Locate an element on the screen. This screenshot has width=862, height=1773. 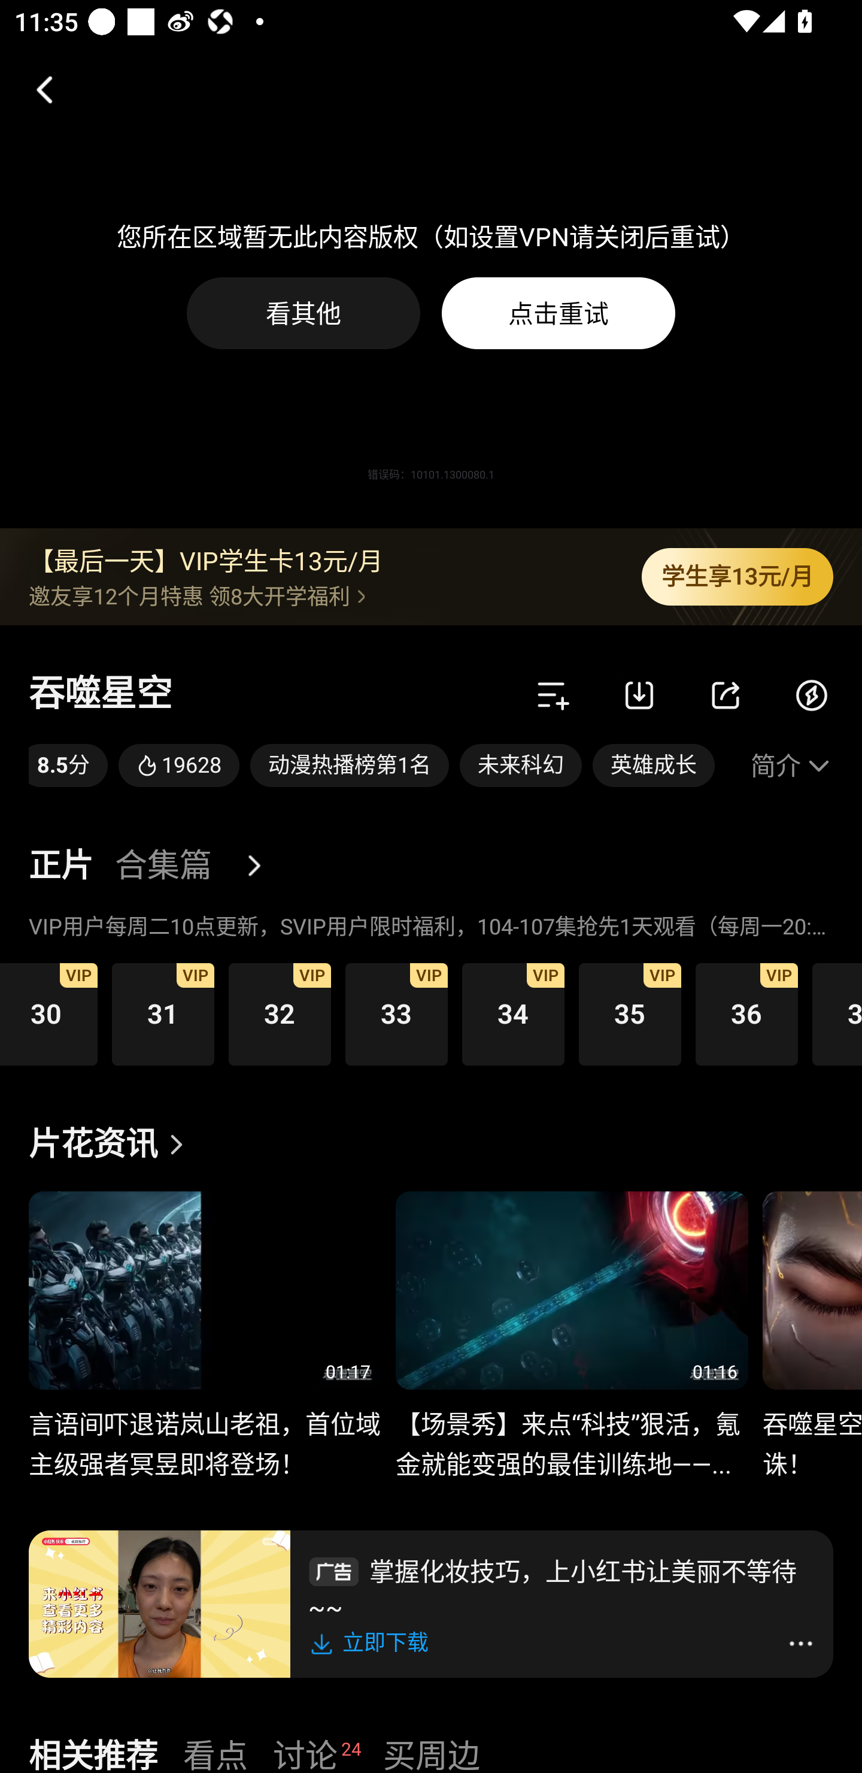
英雄成长 英雄成长,链接 is located at coordinates (654, 766).